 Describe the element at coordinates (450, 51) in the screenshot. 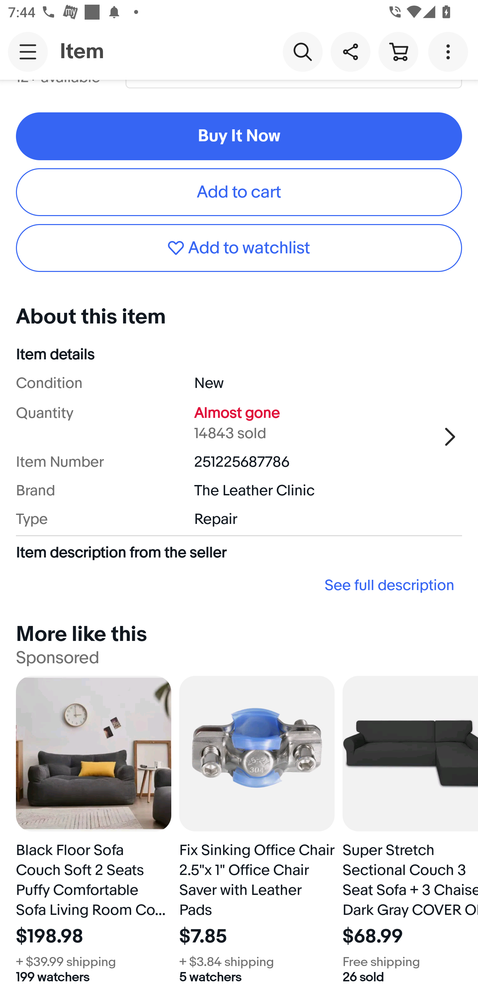

I see `More options` at that location.